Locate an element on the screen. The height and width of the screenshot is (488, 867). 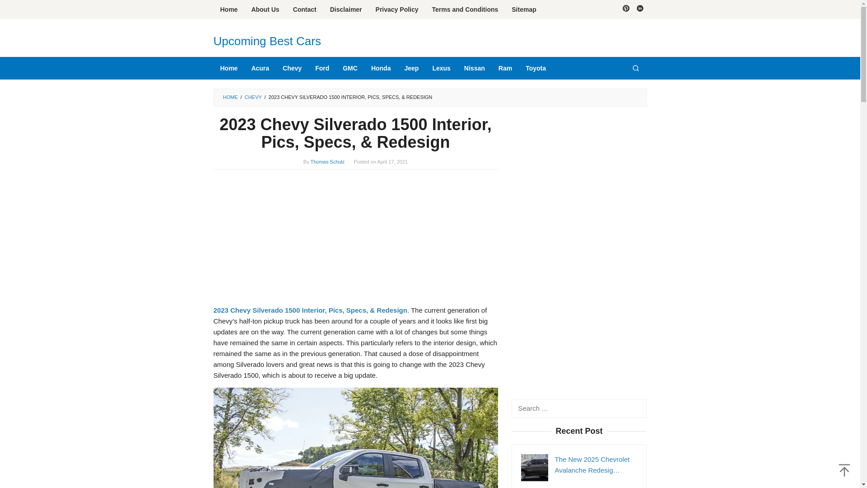
CHEVY is located at coordinates (253, 97).